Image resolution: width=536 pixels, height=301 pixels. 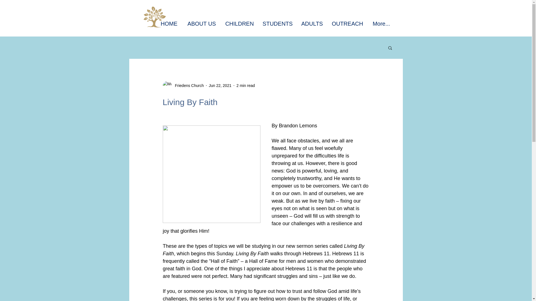 What do you see at coordinates (188, 85) in the screenshot?
I see `Friedens Church` at bounding box center [188, 85].